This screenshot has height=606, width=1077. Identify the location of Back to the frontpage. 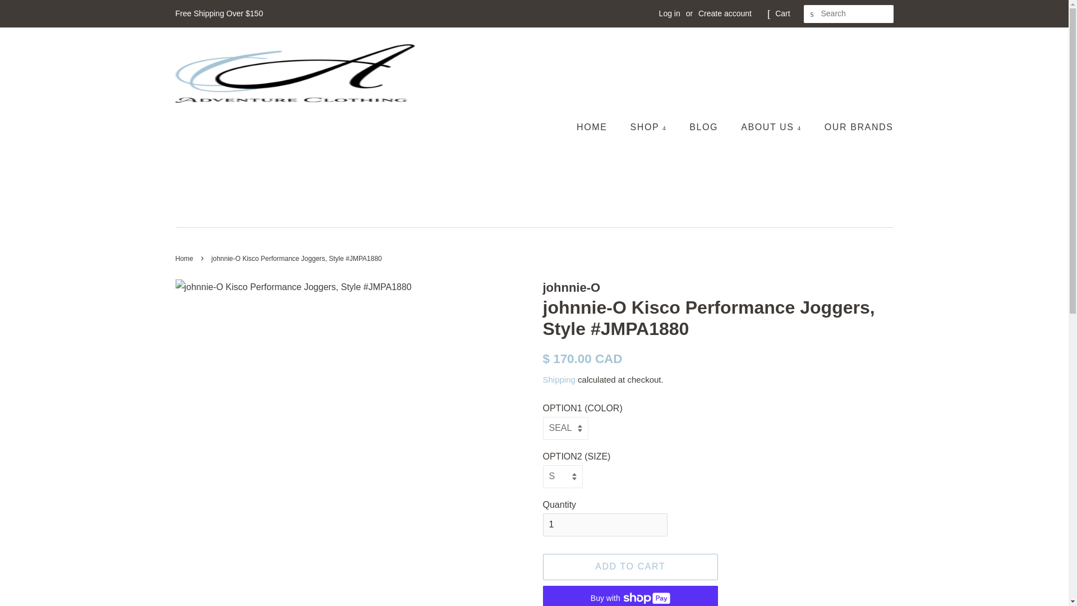
(185, 258).